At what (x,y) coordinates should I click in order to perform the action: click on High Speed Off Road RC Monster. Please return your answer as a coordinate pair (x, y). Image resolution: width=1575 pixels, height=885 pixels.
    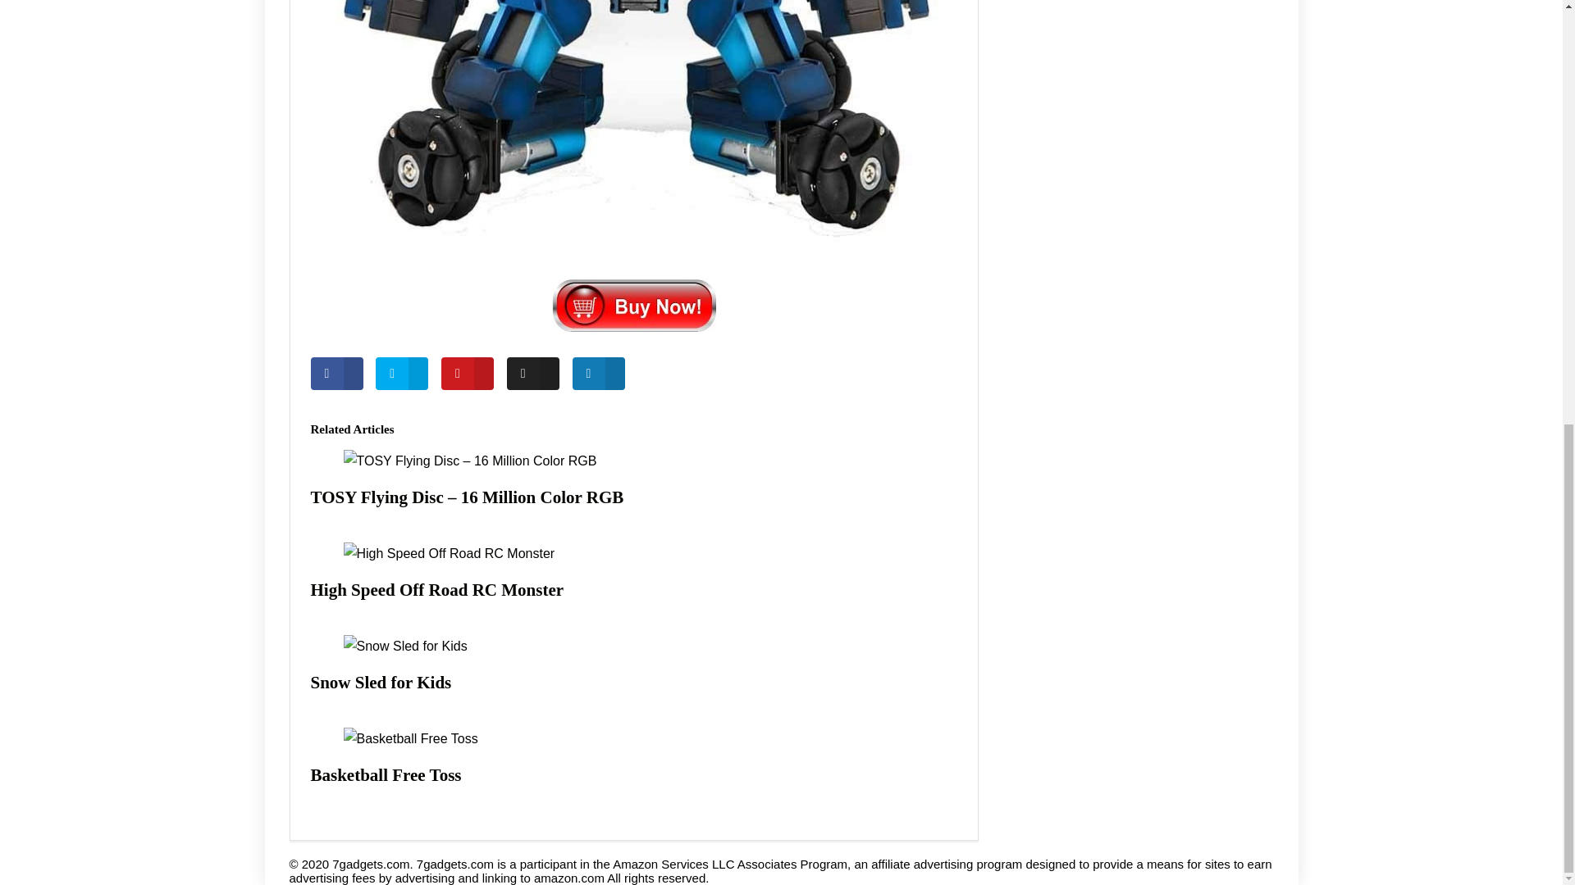
    Looking at the image, I should click on (436, 590).